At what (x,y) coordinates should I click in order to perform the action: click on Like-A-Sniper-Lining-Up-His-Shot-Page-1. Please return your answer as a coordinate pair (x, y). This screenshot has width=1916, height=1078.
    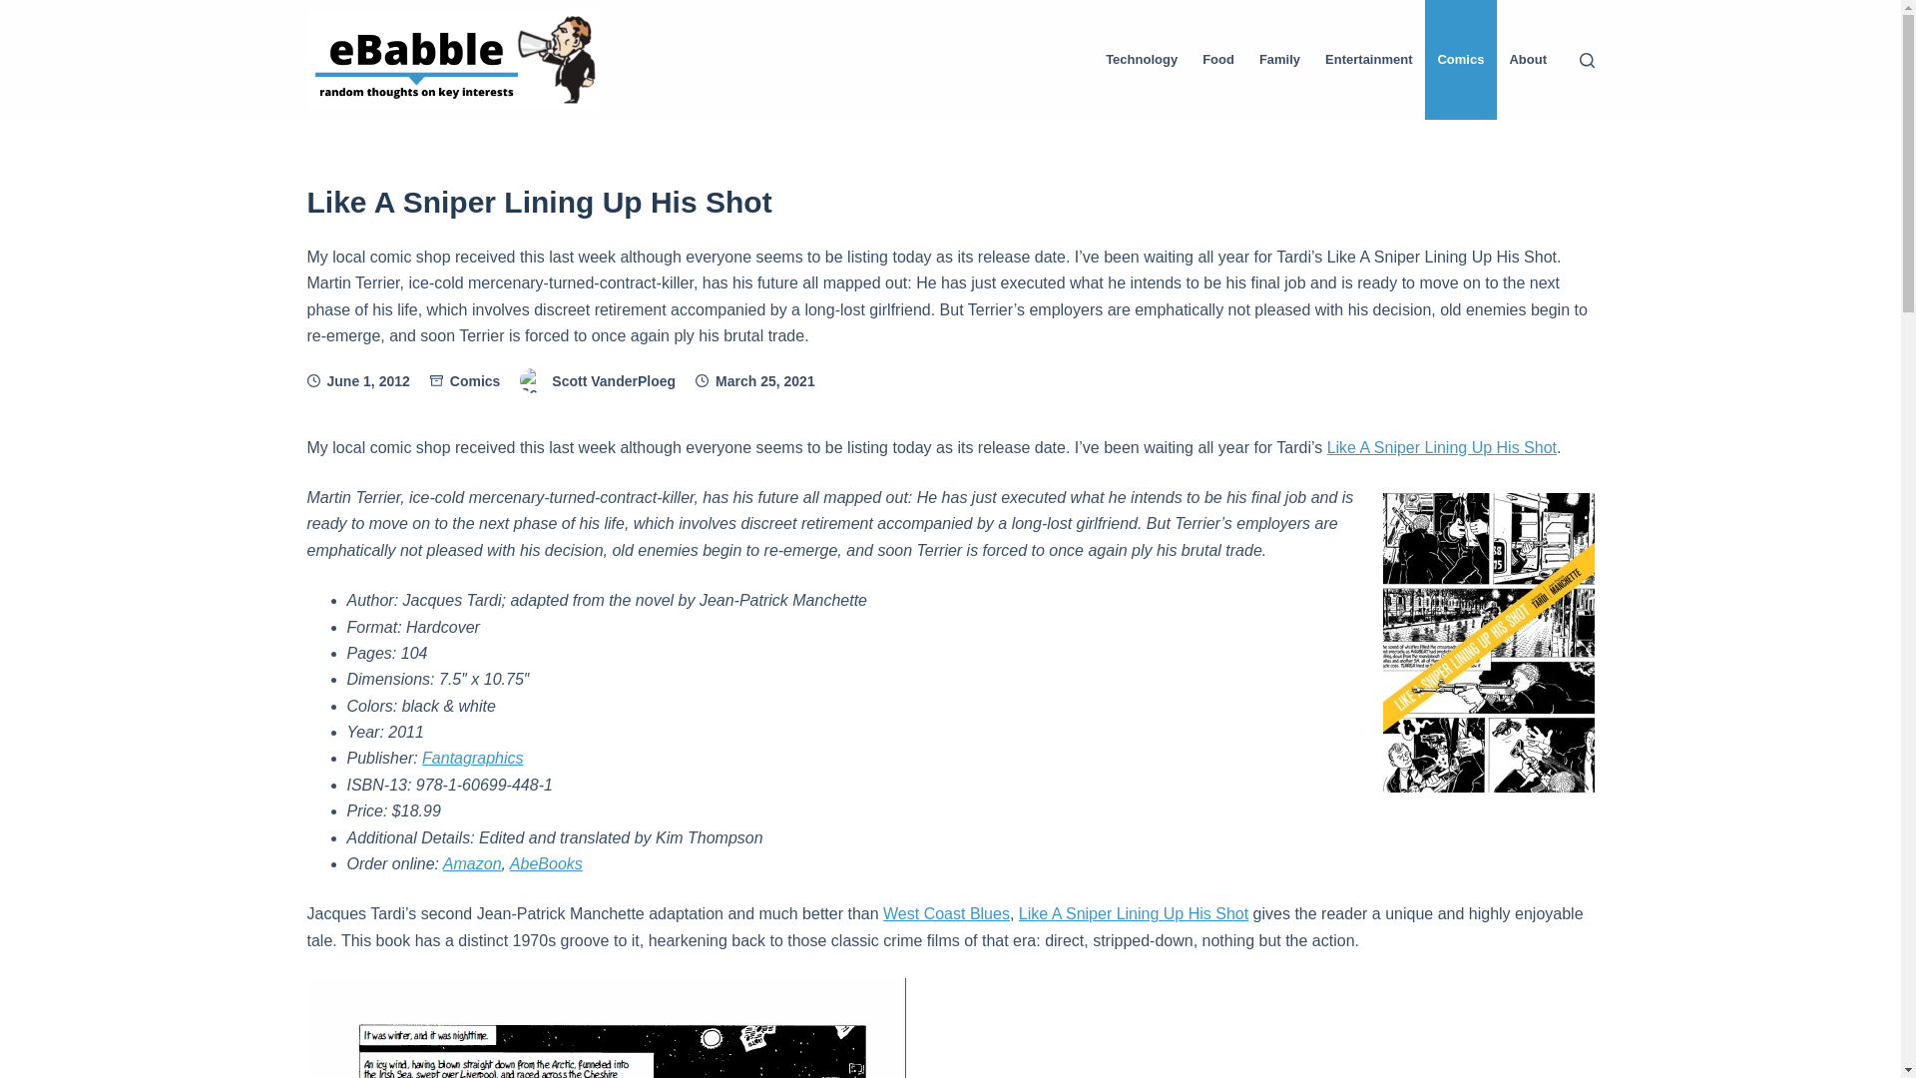
    Looking at the image, I should click on (607, 1028).